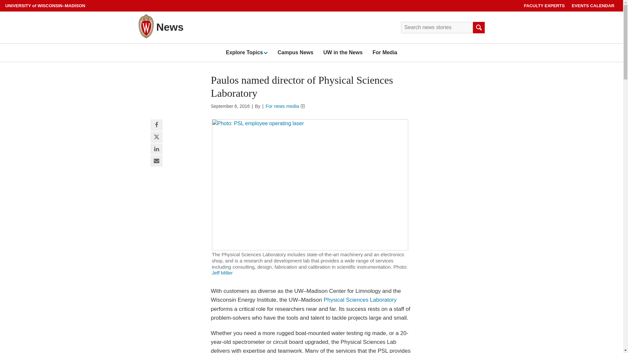 The height and width of the screenshot is (353, 628). I want to click on Share via X, formerly Twitter, so click(156, 137).